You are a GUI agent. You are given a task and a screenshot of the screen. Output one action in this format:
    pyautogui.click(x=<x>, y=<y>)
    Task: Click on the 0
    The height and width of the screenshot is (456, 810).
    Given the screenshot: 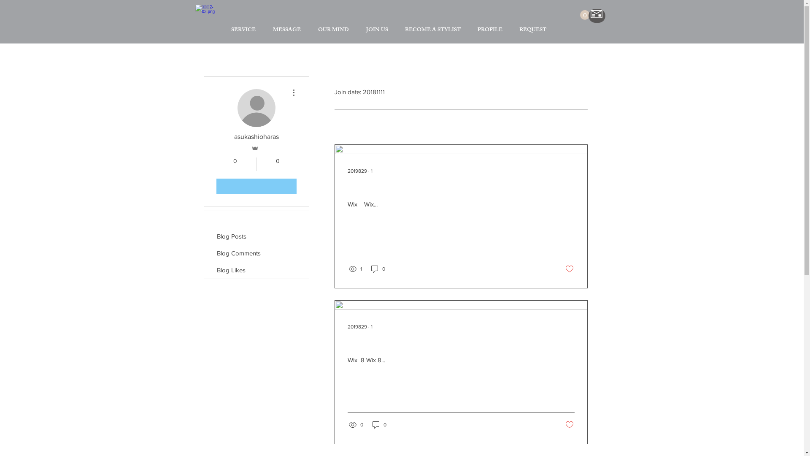 What is the action you would take?
    pyautogui.click(x=278, y=164)
    